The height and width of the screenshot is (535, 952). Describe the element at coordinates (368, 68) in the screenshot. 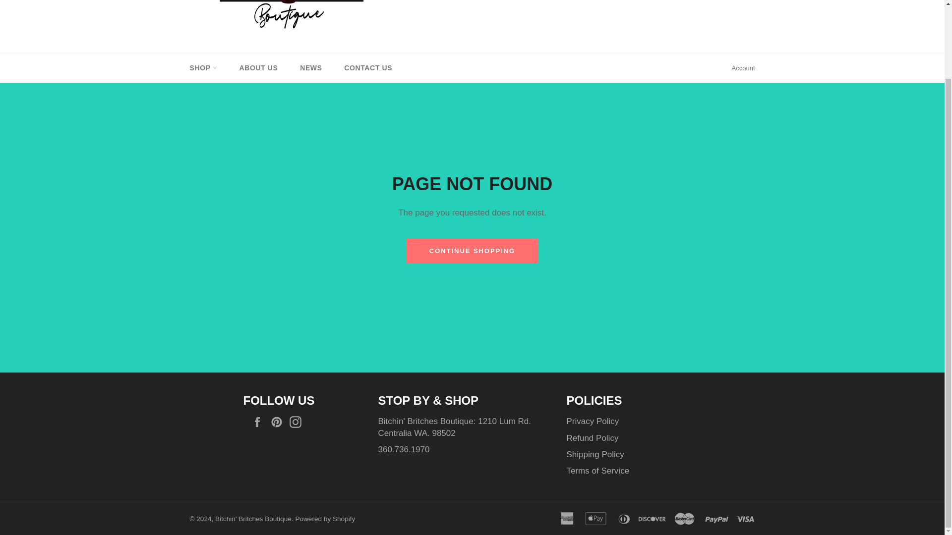

I see `CONTACT US` at that location.